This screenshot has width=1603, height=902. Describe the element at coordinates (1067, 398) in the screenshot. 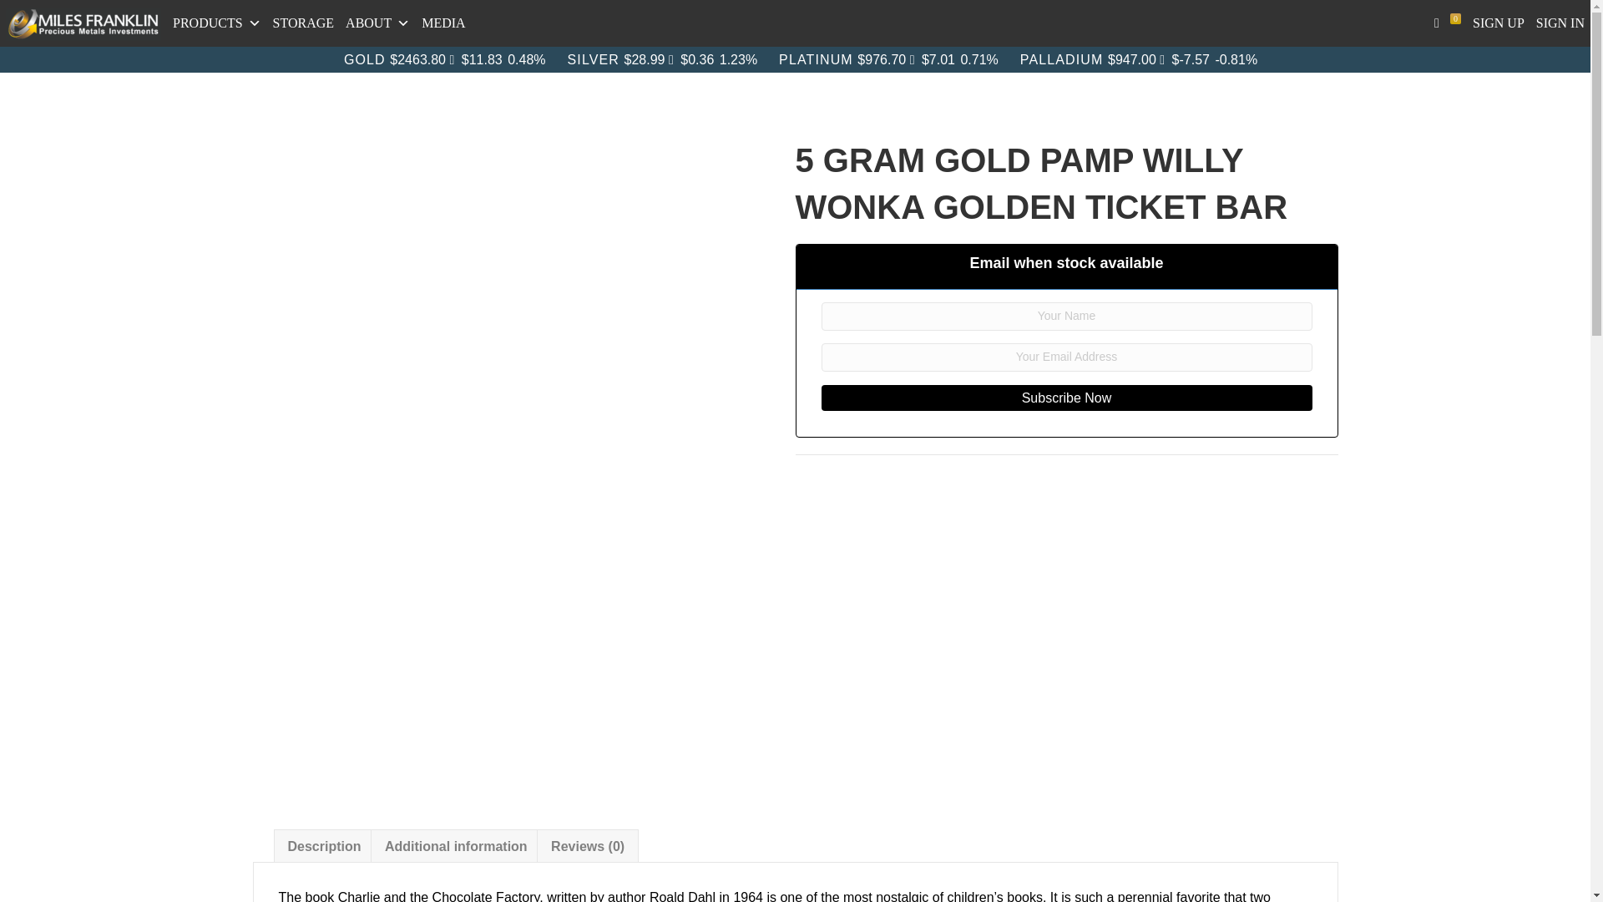

I see `Subscribe Now` at that location.